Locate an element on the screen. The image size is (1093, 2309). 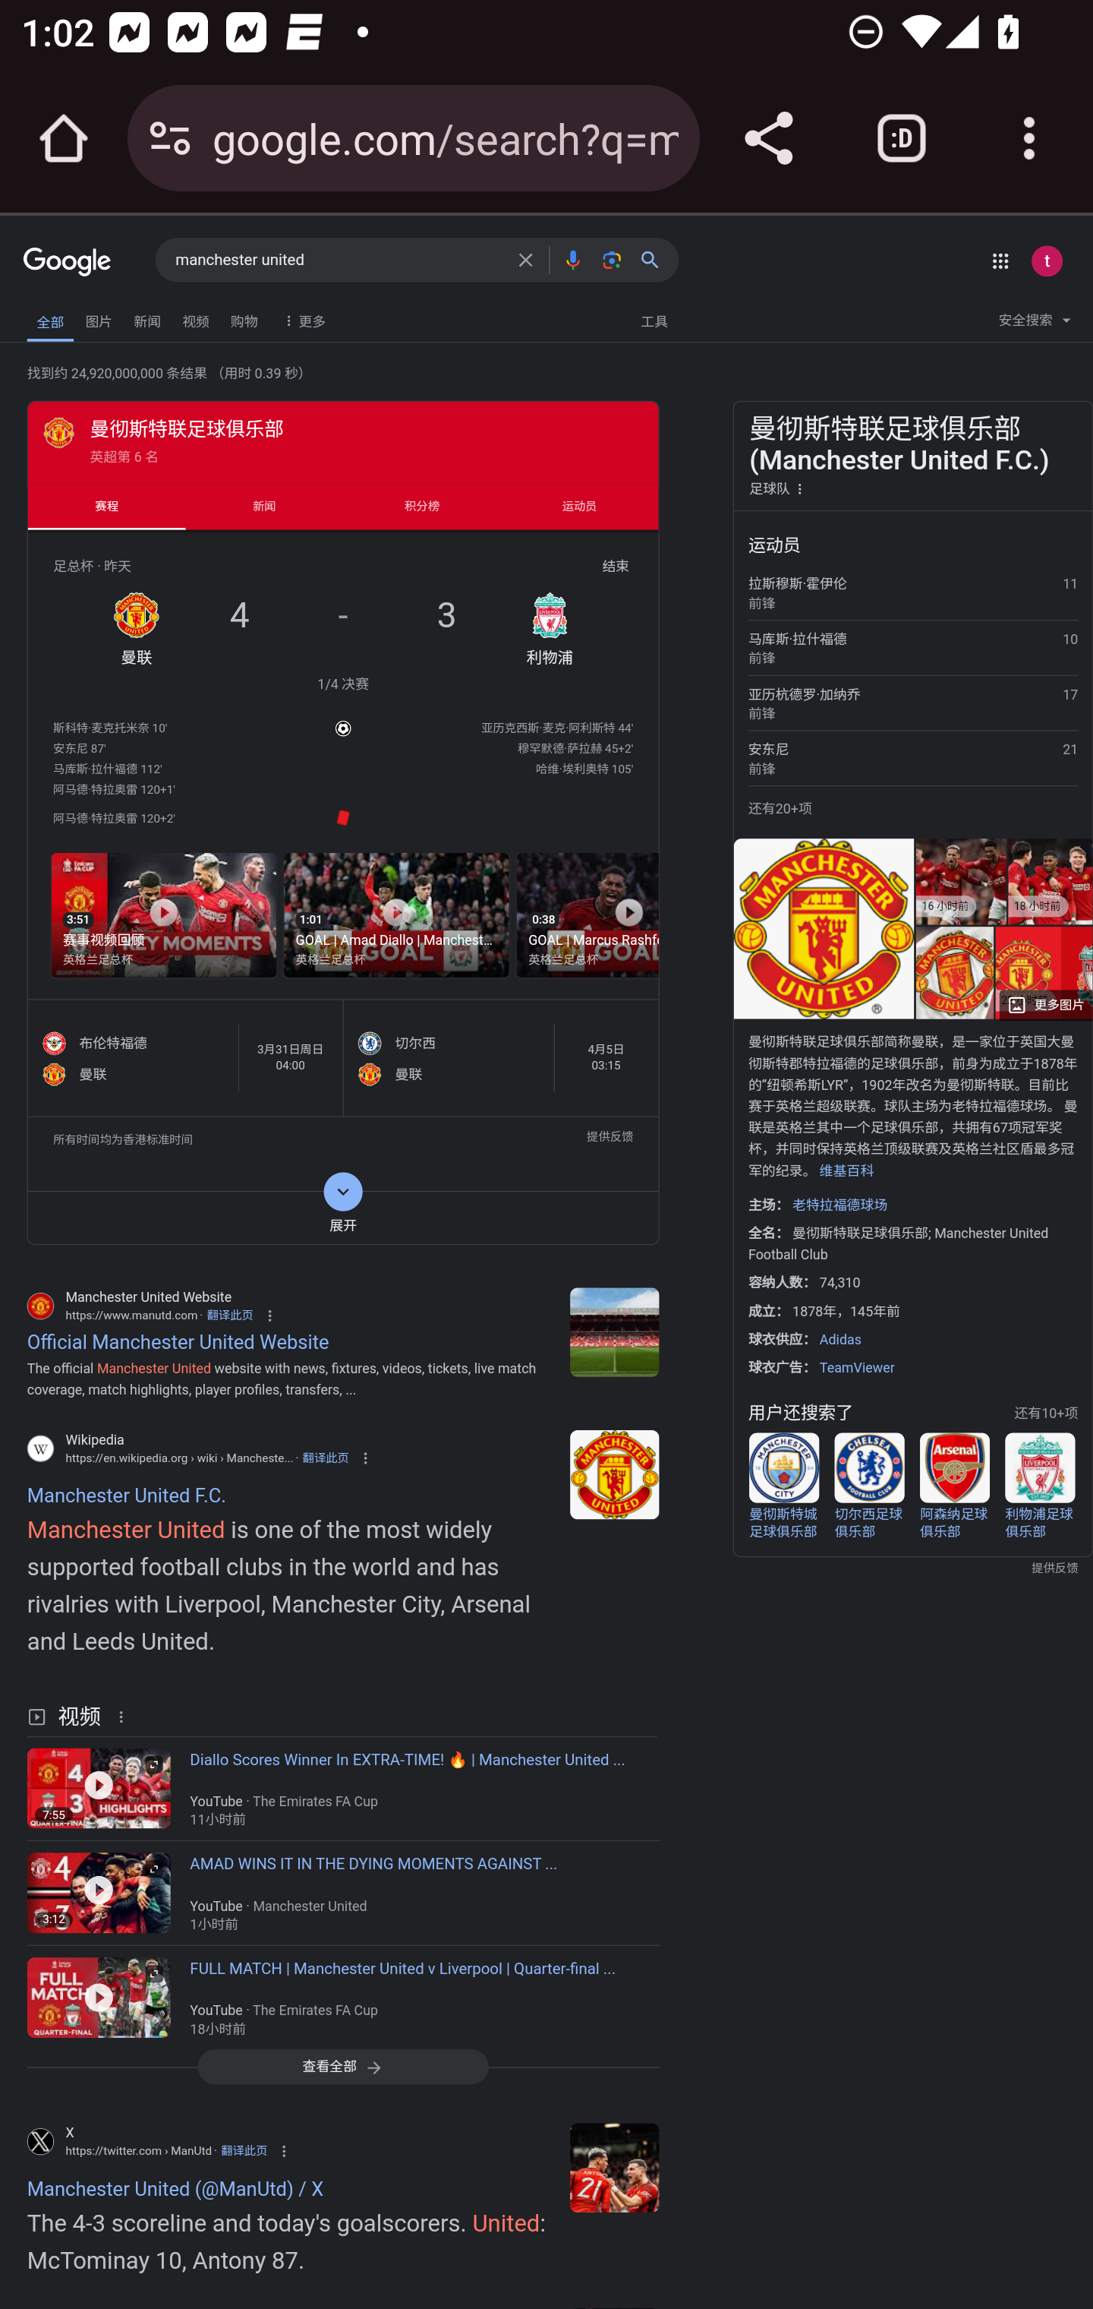
曼彻斯特联足球俱乐部 英超第 6 名 曼彻斯特联足球俱乐部 英超第 6 名 is located at coordinates (342, 441).